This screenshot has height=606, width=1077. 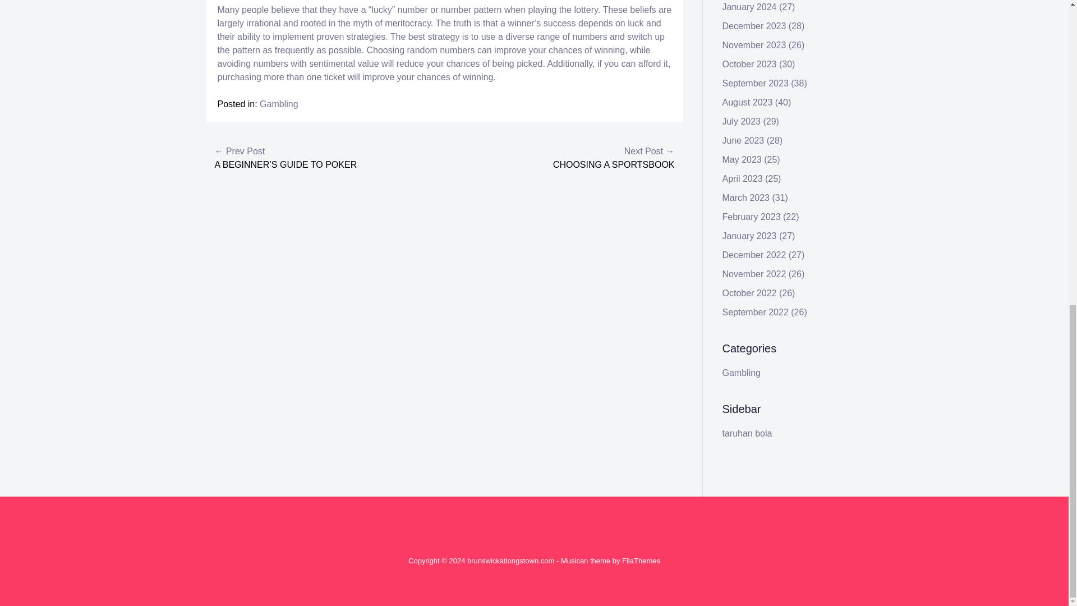 I want to click on June 2023, so click(x=744, y=140).